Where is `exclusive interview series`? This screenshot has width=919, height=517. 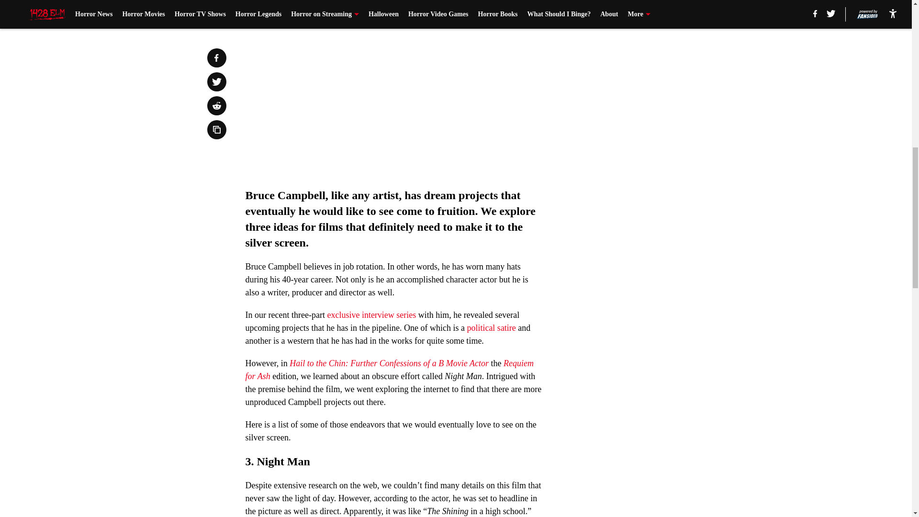 exclusive interview series is located at coordinates (371, 315).